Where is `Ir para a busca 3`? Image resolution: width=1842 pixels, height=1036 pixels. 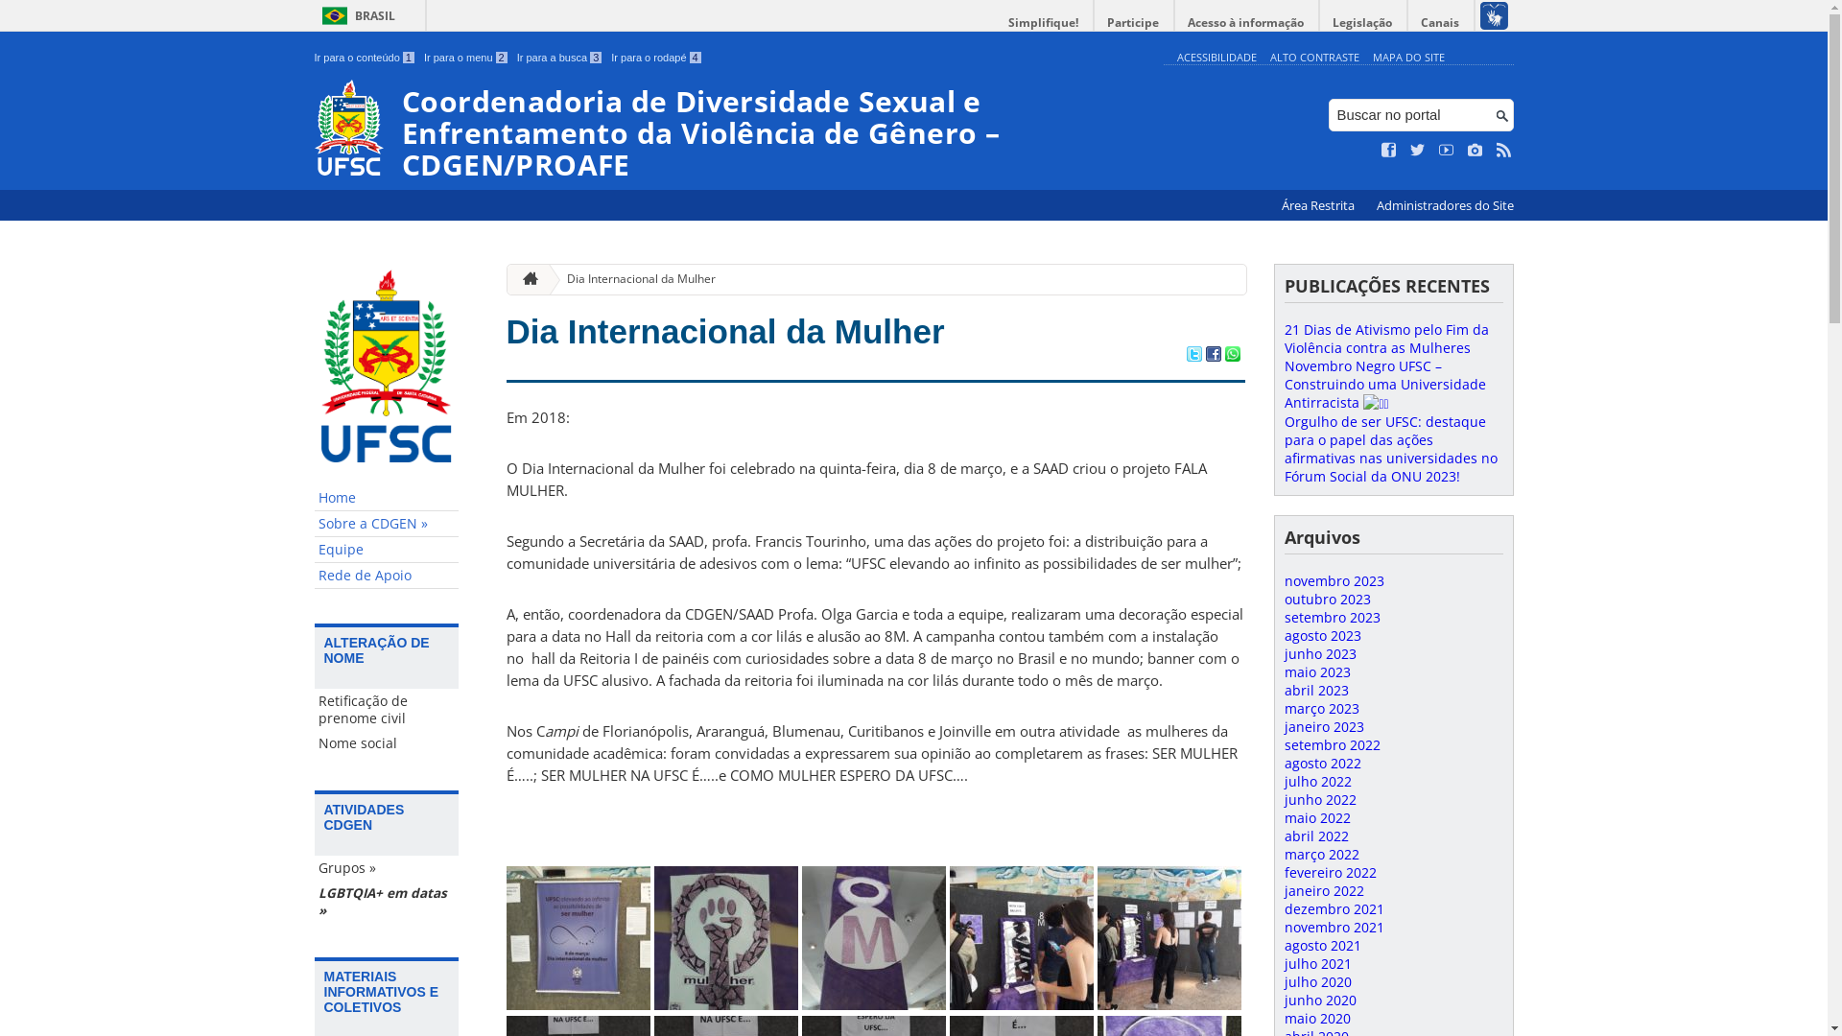
Ir para a busca 3 is located at coordinates (560, 58).